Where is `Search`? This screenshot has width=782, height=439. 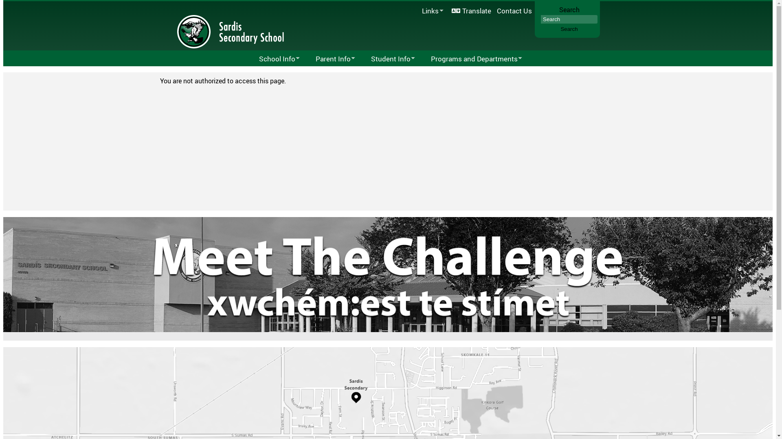 Search is located at coordinates (569, 29).